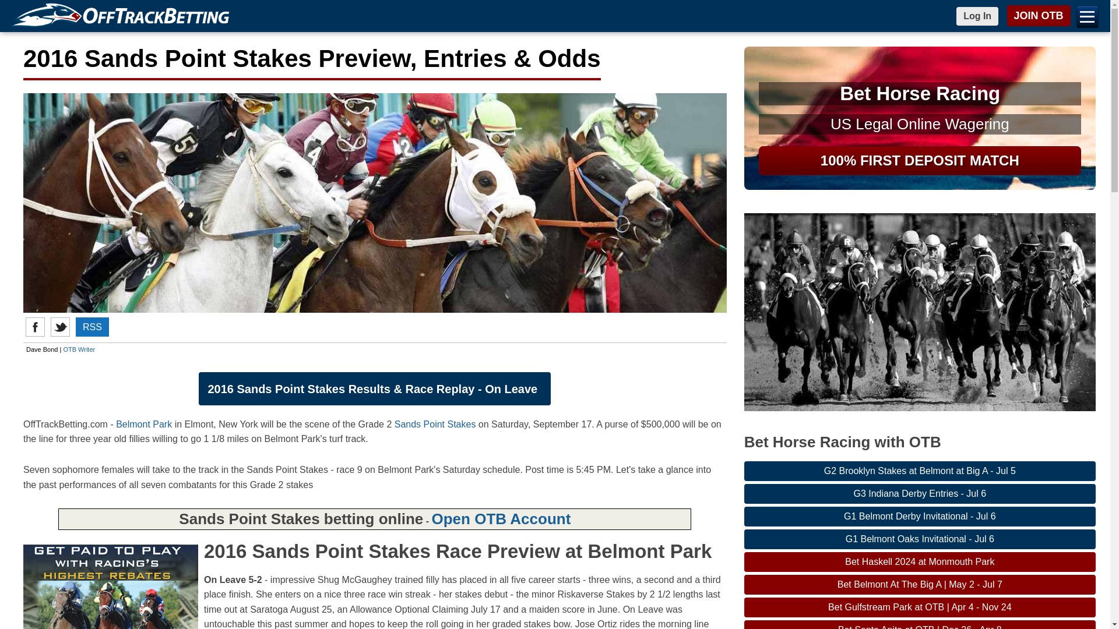  What do you see at coordinates (59, 327) in the screenshot?
I see `Share with Twitter` at bounding box center [59, 327].